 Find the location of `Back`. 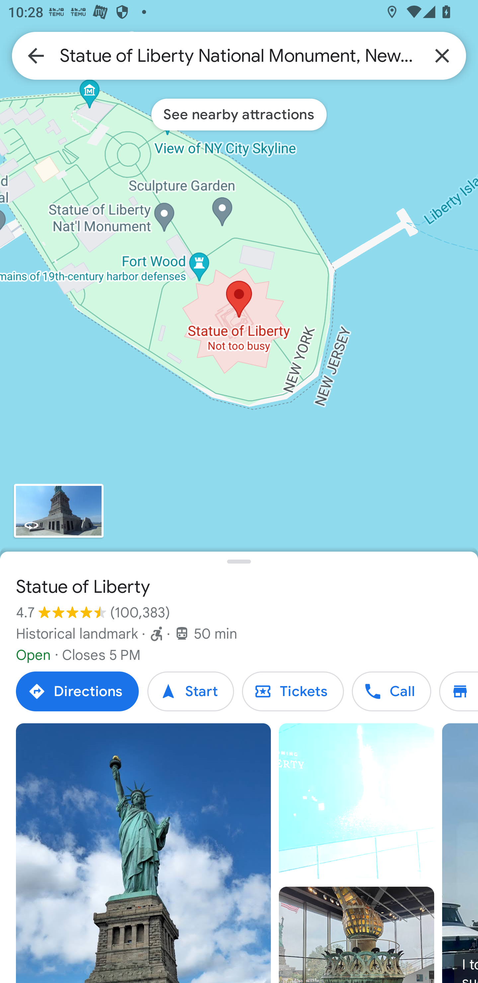

Back is located at coordinates (36, 55).